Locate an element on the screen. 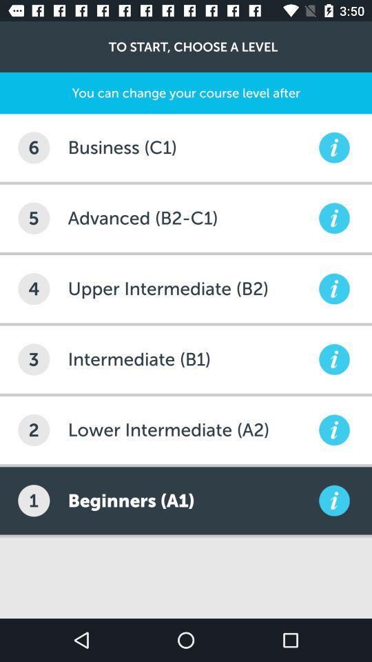 The image size is (372, 662). turn on the icon below intermediate (b1) item is located at coordinates (192, 430).